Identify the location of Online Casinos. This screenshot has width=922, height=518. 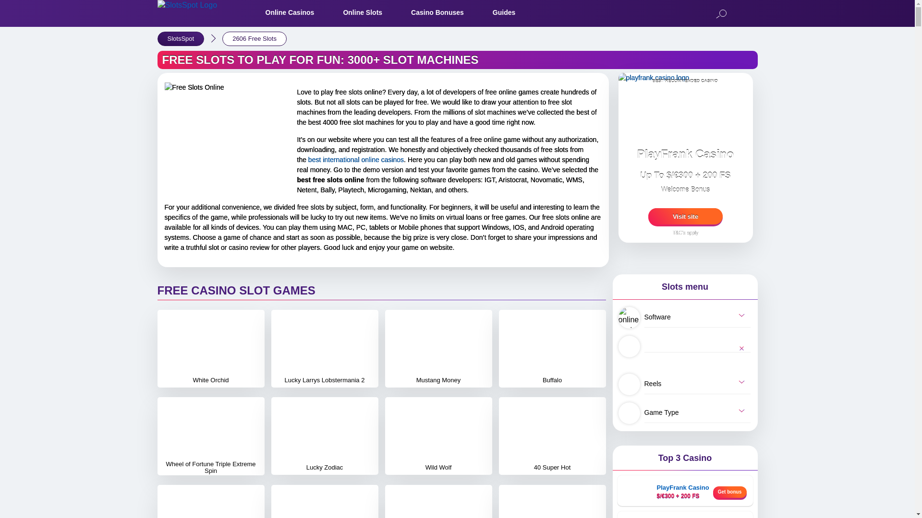
(290, 12).